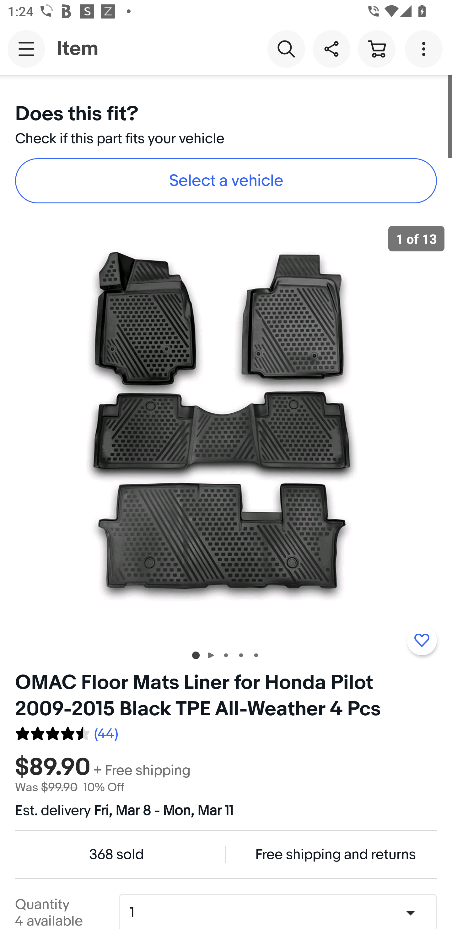 Image resolution: width=452 pixels, height=929 pixels. What do you see at coordinates (226, 181) in the screenshot?
I see `Select a vehicle` at bounding box center [226, 181].